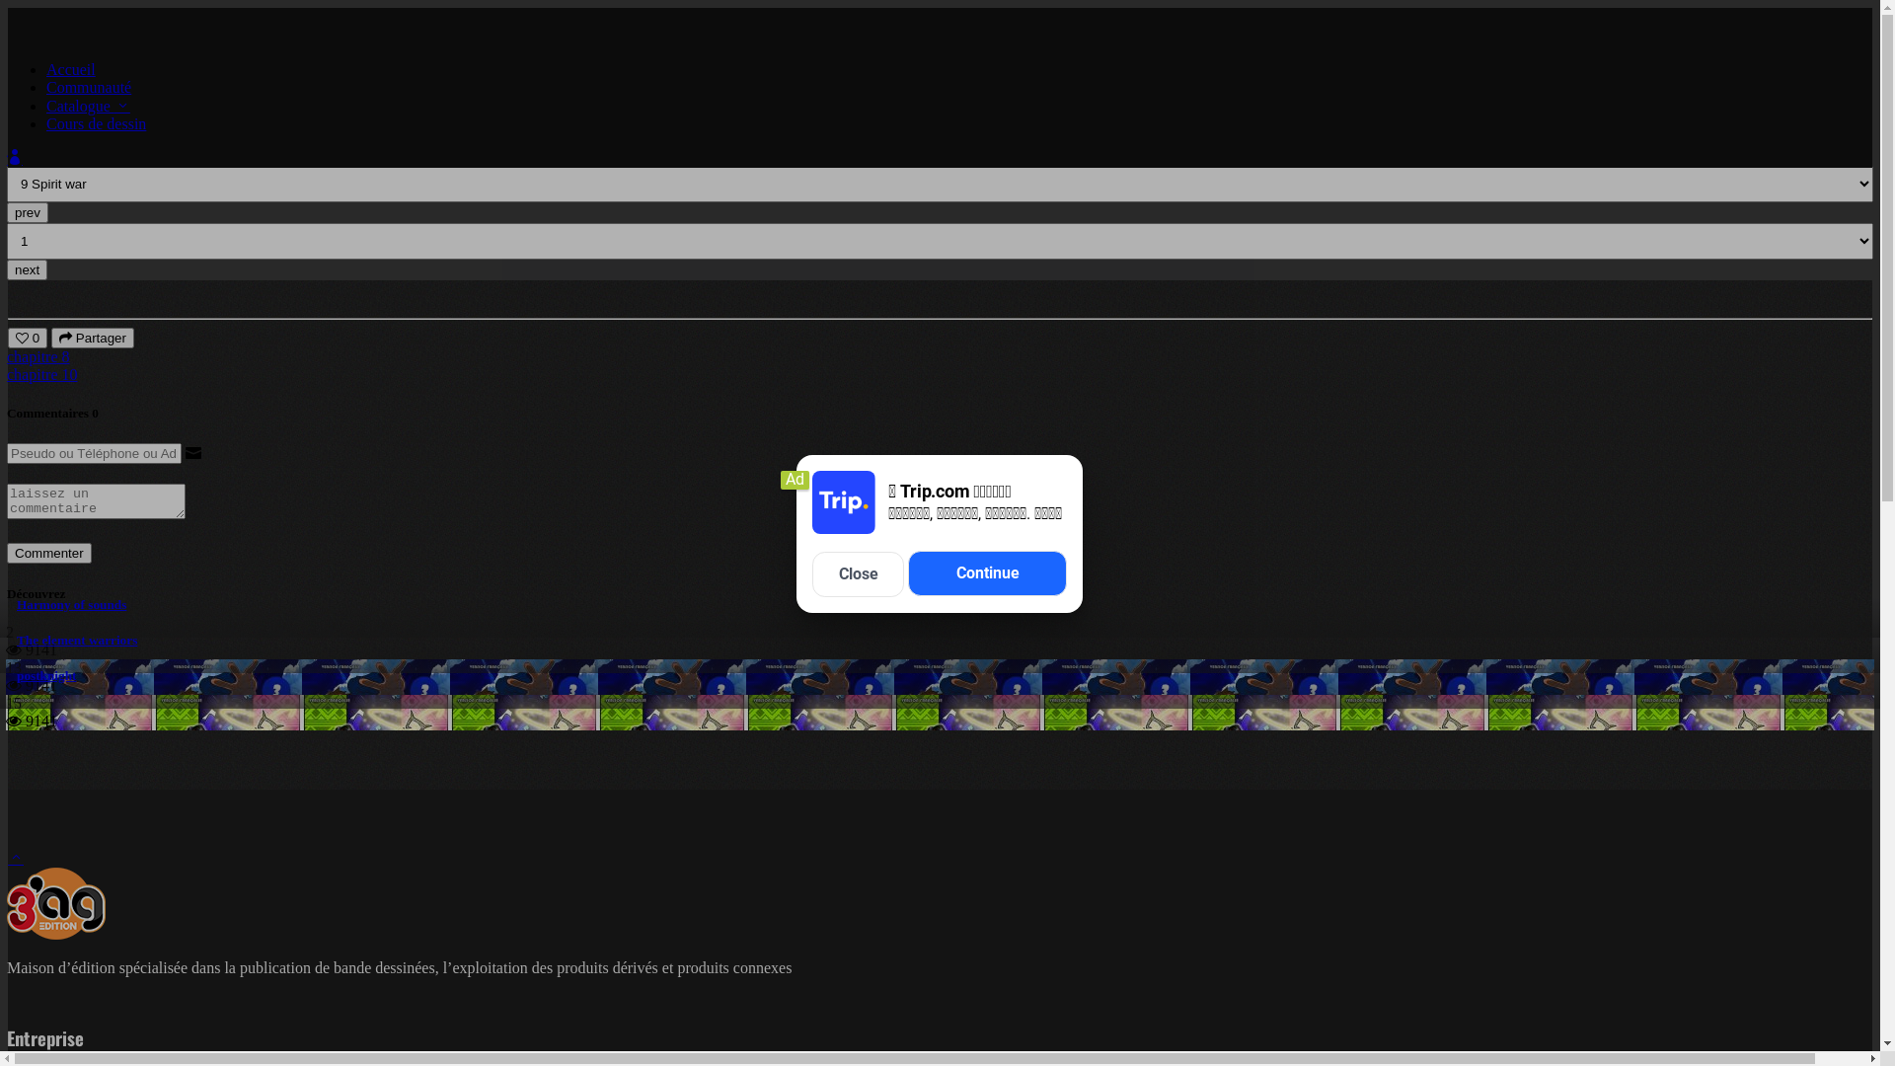  I want to click on prev, so click(28, 213).